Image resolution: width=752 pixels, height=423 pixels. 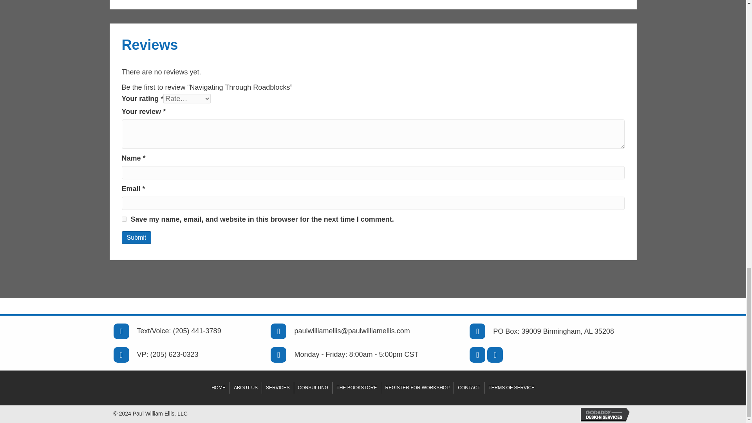 What do you see at coordinates (124, 219) in the screenshot?
I see `yes` at bounding box center [124, 219].